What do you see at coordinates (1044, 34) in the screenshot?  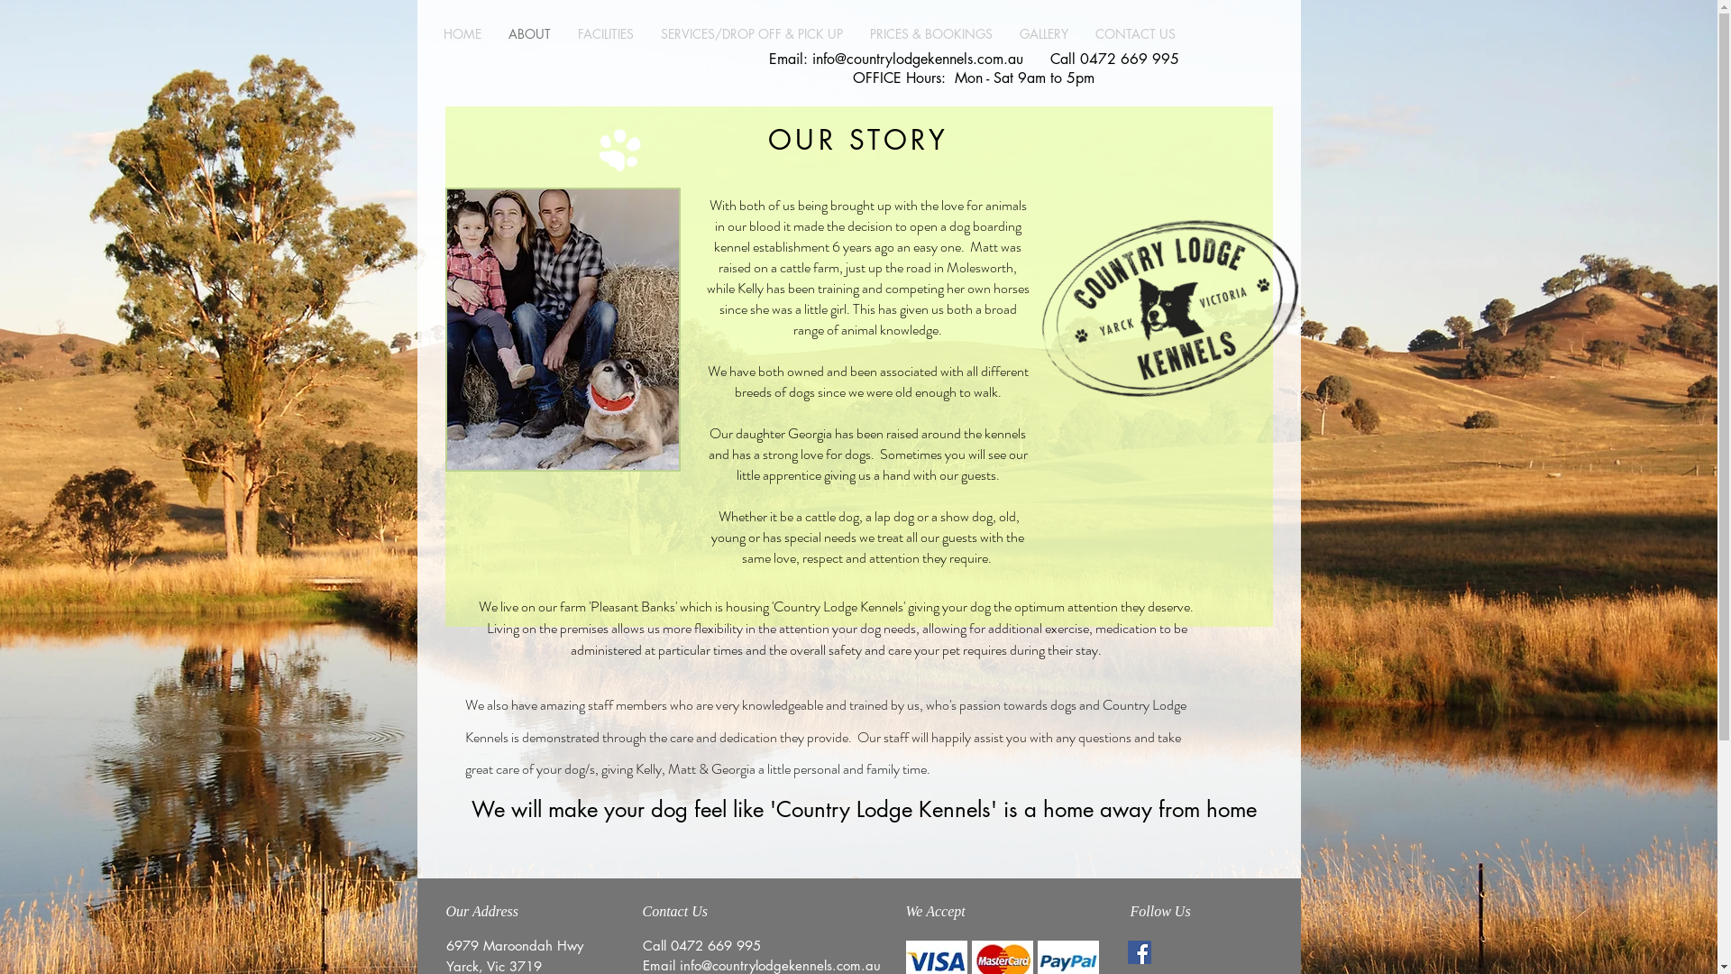 I see `GALLERY` at bounding box center [1044, 34].